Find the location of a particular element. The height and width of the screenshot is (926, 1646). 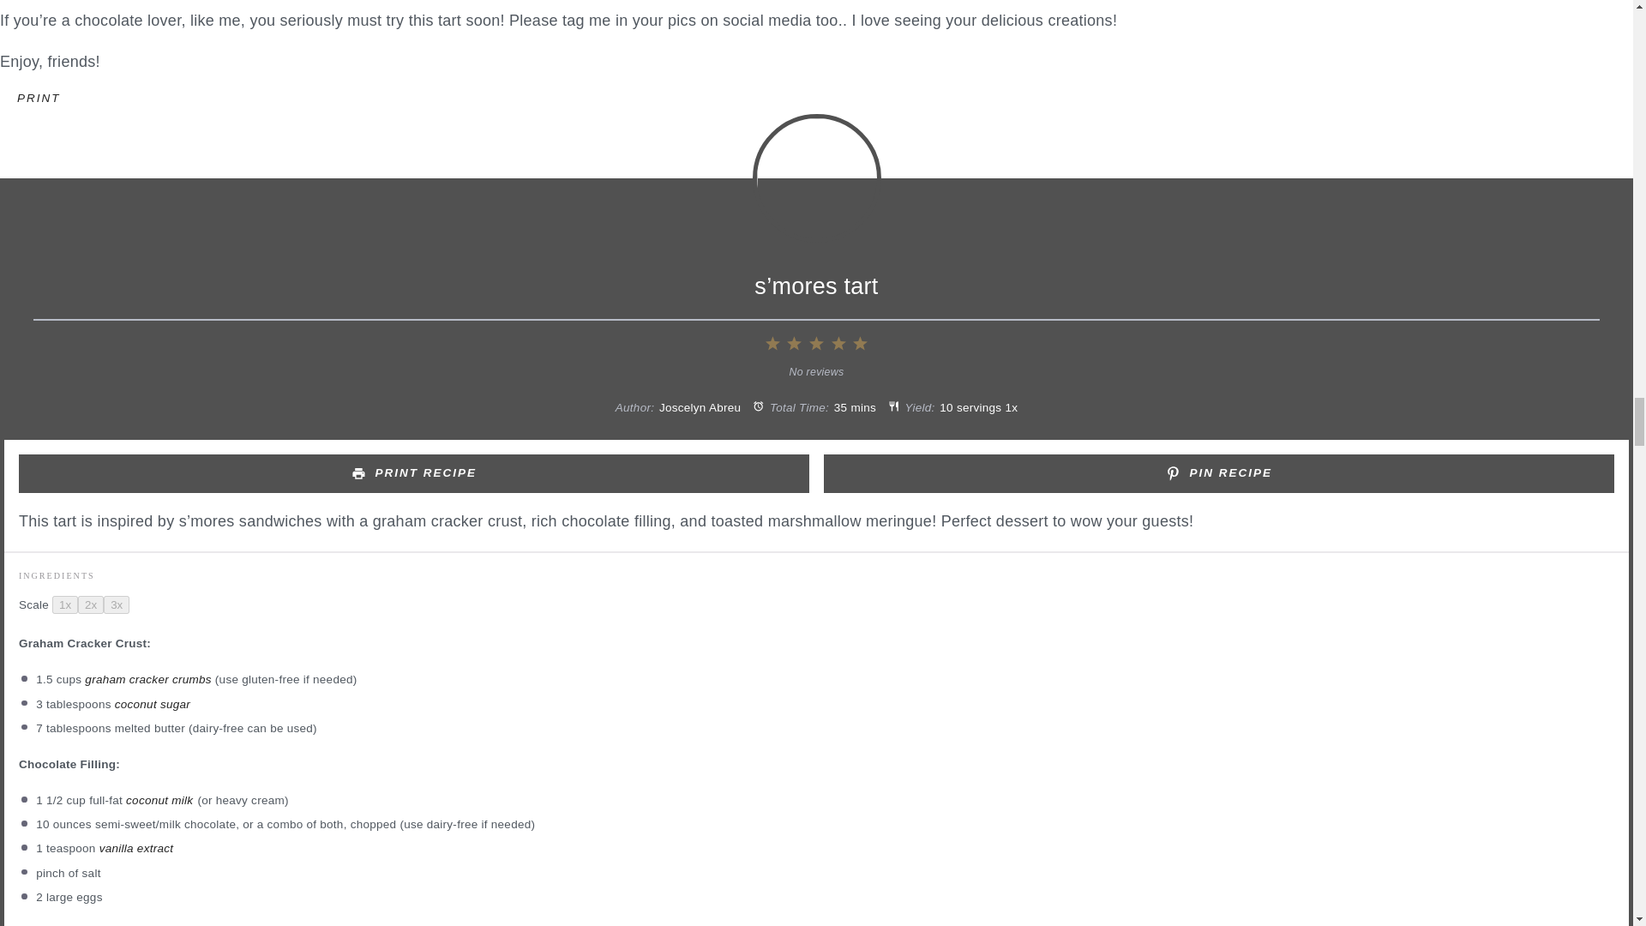

2x is located at coordinates (90, 605).